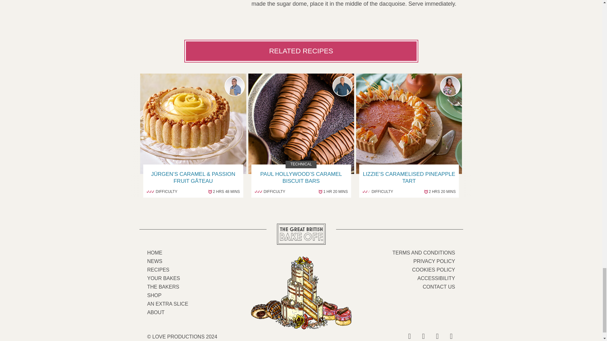 Image resolution: width=607 pixels, height=341 pixels. I want to click on THE BAKERS, so click(163, 287).